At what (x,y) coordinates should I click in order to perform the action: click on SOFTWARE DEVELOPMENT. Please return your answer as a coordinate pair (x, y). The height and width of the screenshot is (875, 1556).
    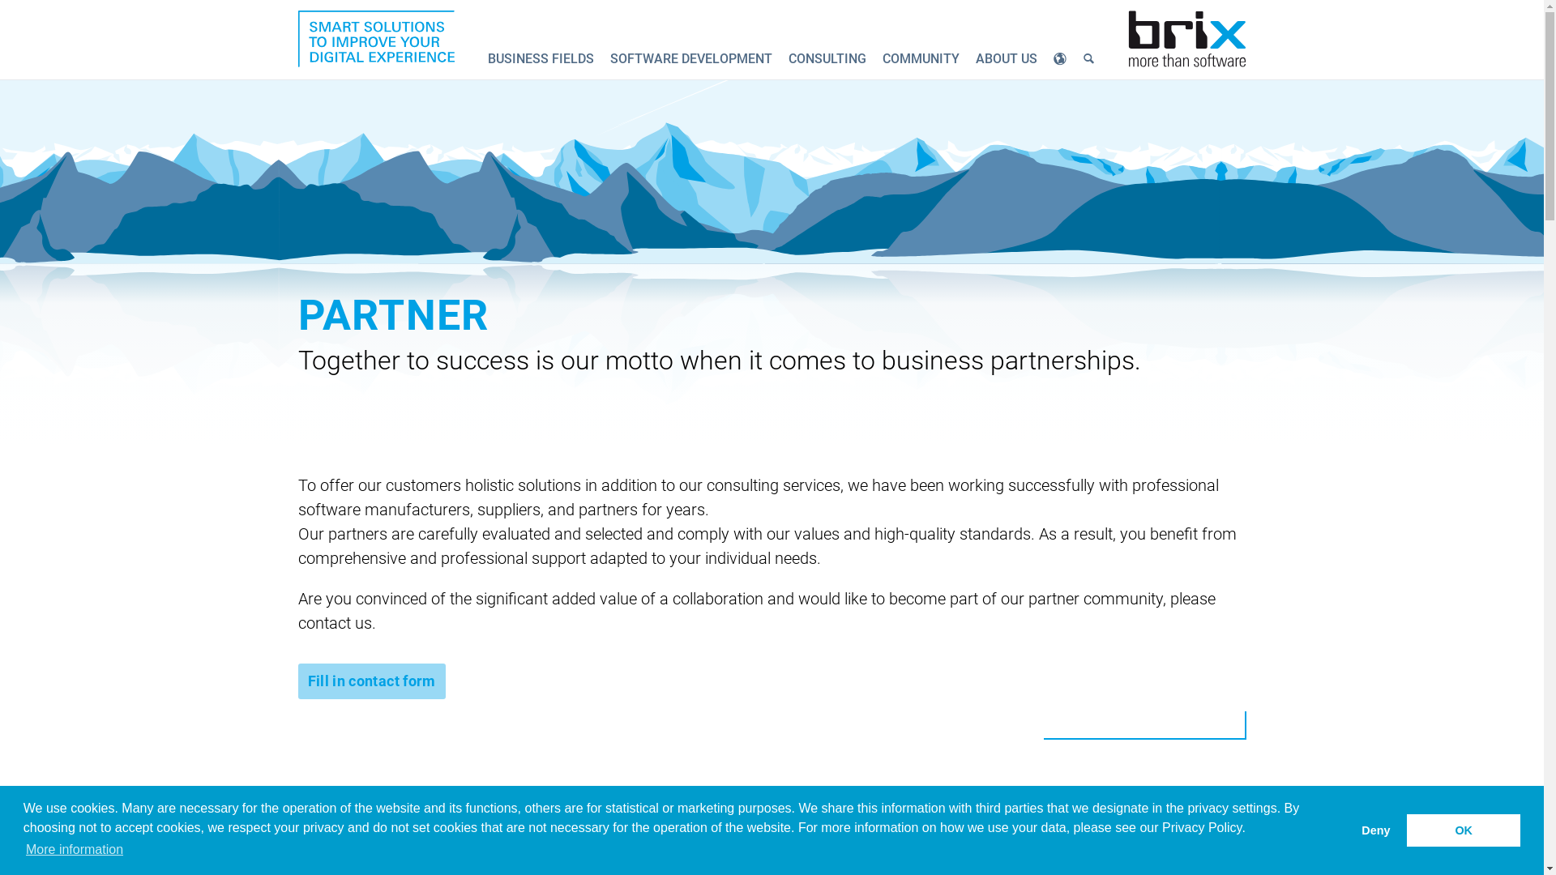
    Looking at the image, I should click on (691, 59).